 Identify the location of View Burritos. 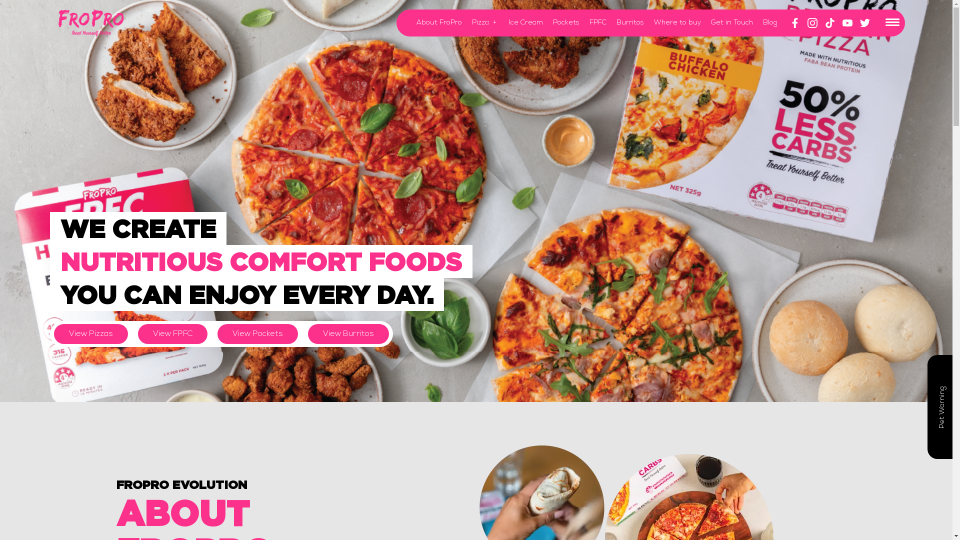
(348, 334).